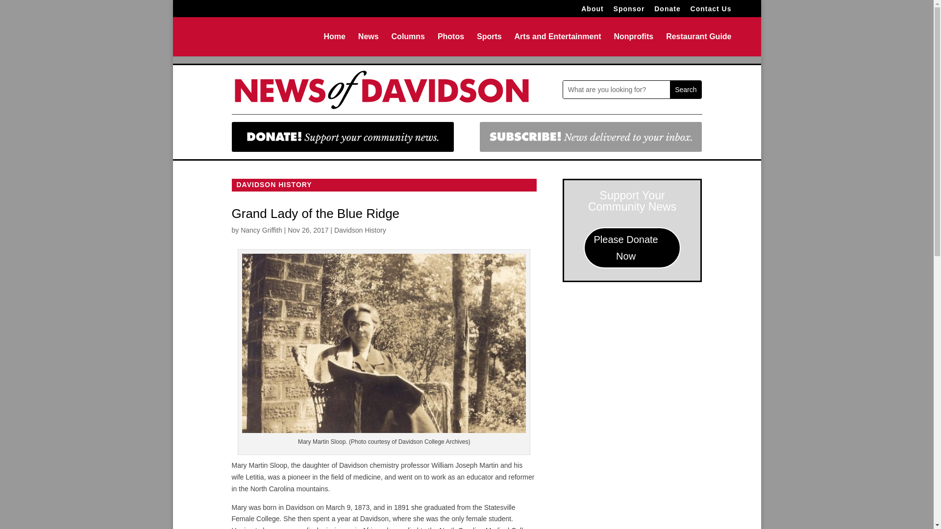 The width and height of the screenshot is (941, 529). I want to click on Contact Us, so click(711, 11).